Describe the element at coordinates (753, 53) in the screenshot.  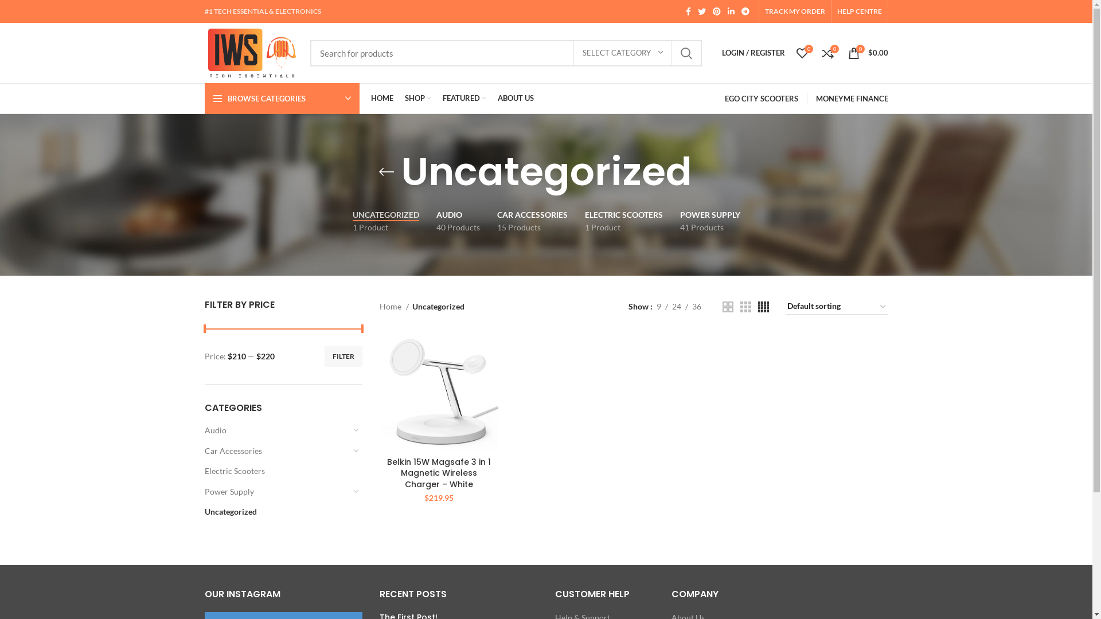
I see `LOGIN / REGISTER` at that location.